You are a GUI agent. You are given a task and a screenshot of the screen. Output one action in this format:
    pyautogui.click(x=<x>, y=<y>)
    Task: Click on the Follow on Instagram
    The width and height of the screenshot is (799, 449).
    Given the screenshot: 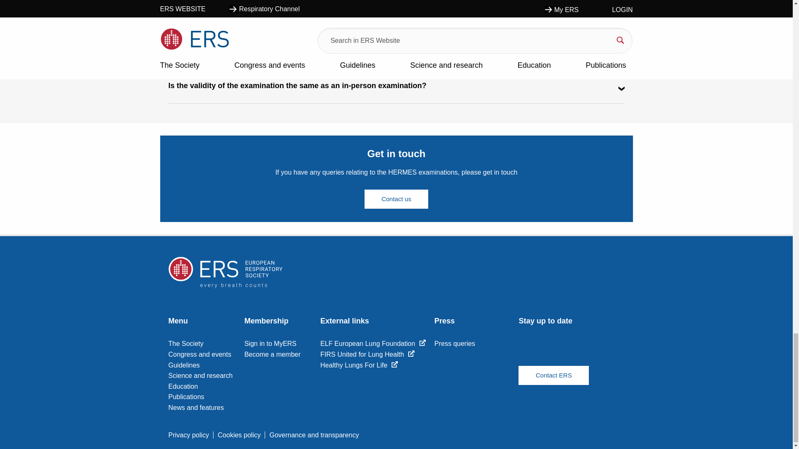 What is the action you would take?
    pyautogui.click(x=607, y=352)
    